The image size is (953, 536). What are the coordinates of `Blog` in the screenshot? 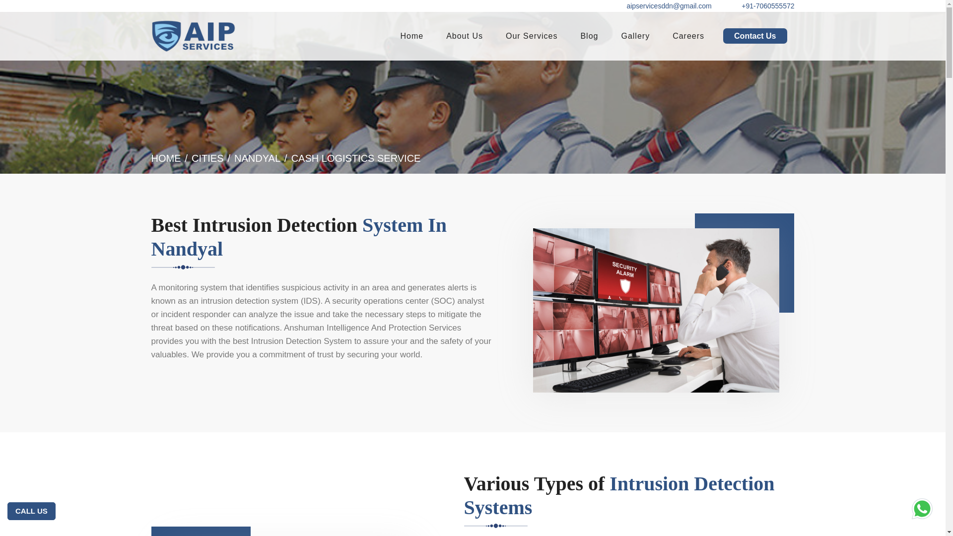 It's located at (589, 35).